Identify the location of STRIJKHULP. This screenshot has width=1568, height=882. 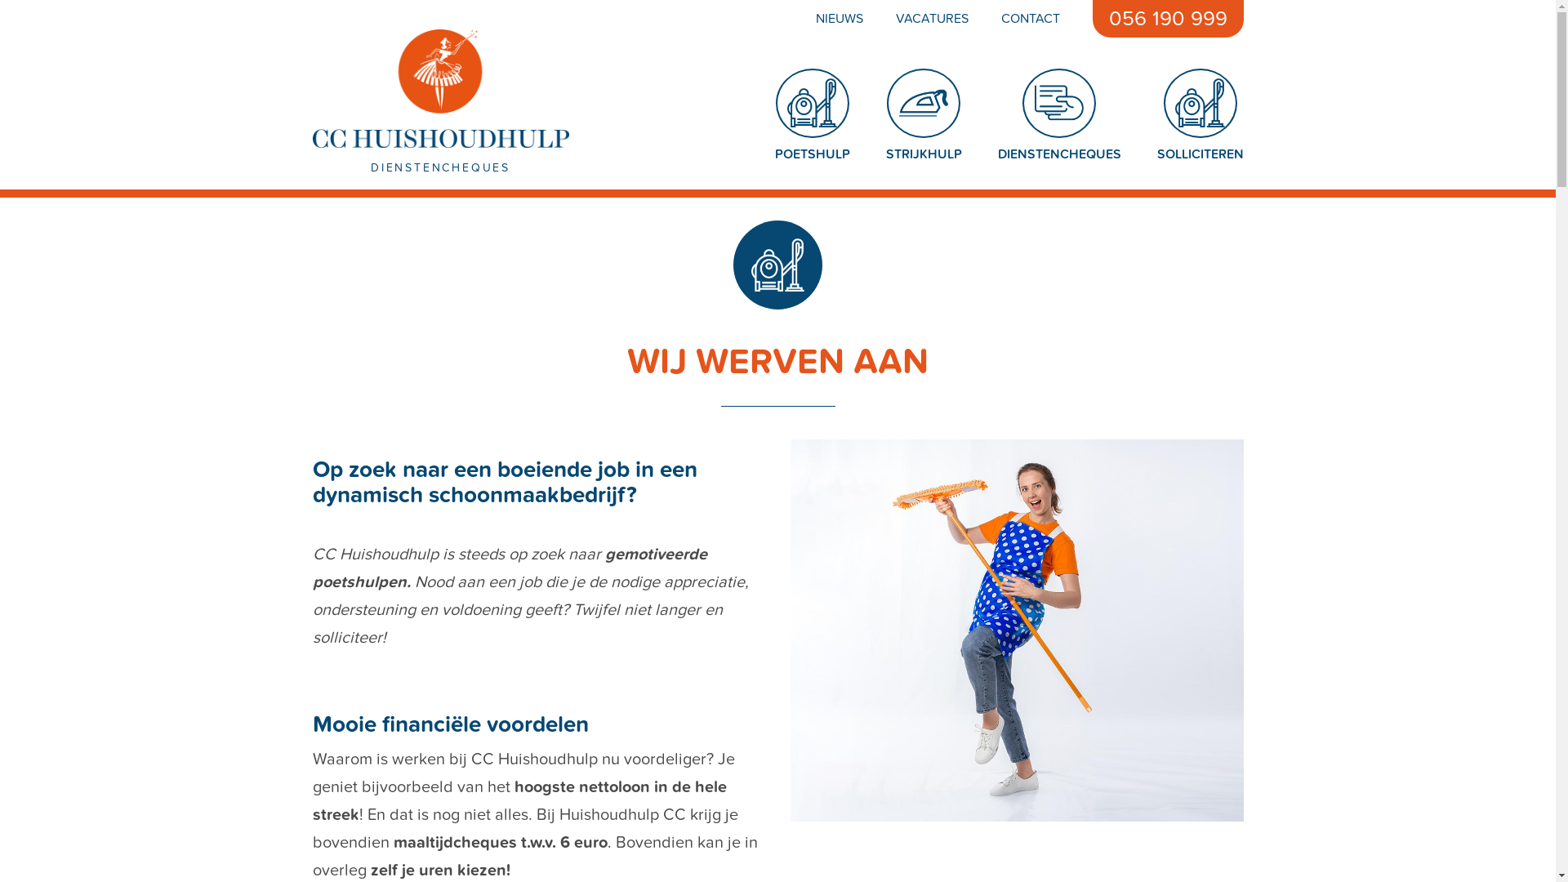
(923, 154).